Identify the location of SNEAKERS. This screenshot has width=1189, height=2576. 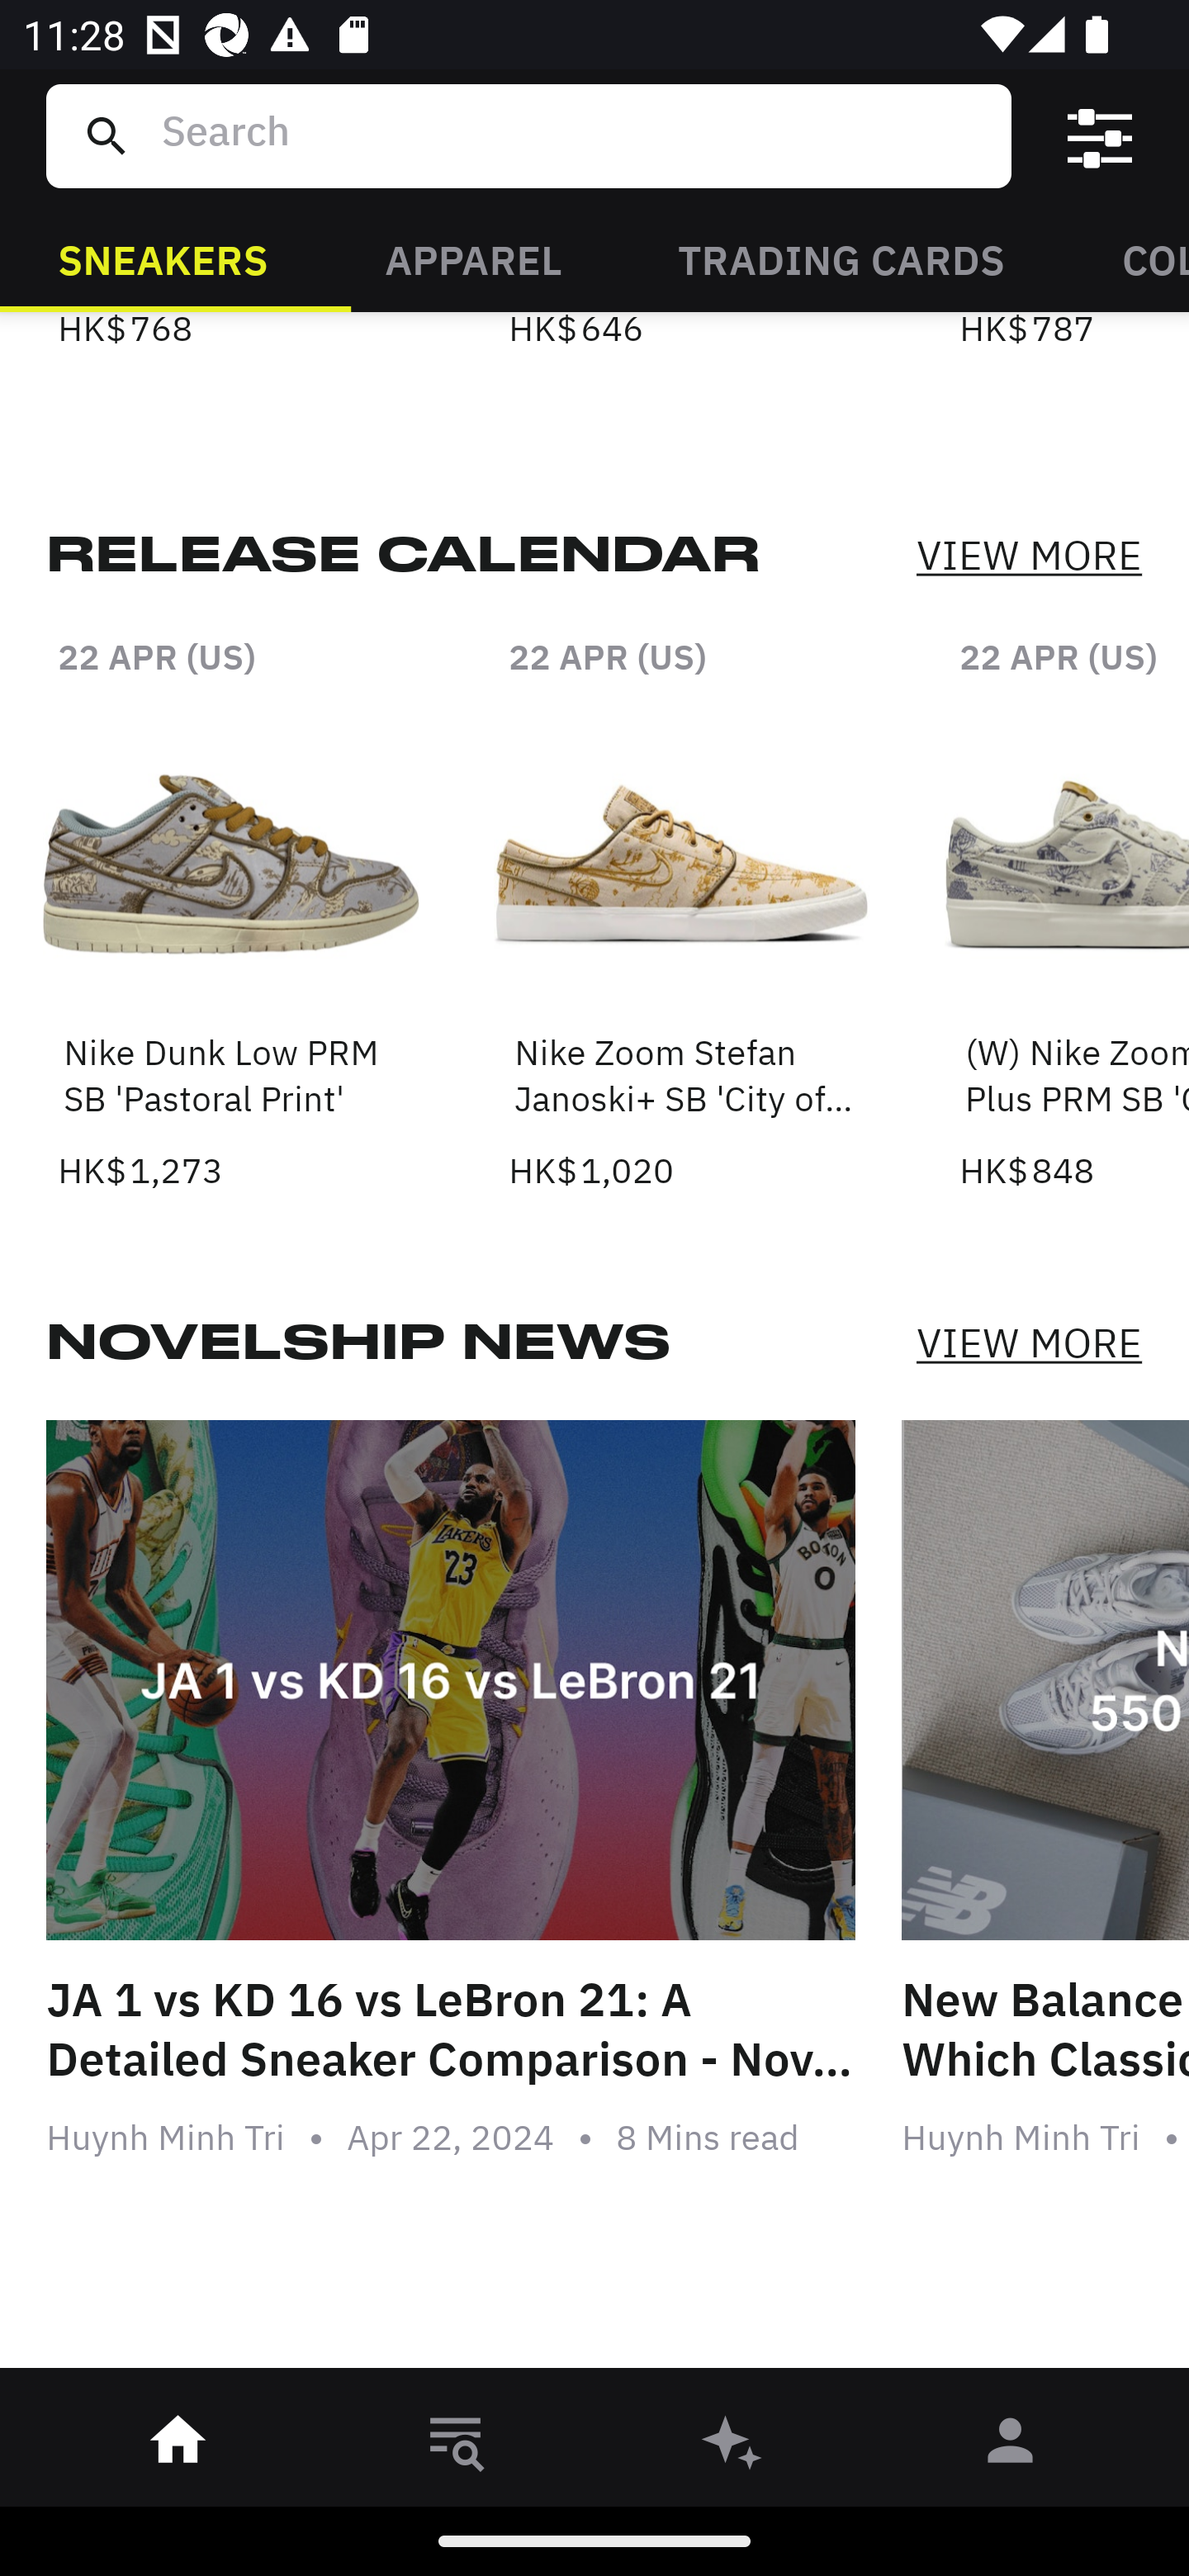
(163, 258).